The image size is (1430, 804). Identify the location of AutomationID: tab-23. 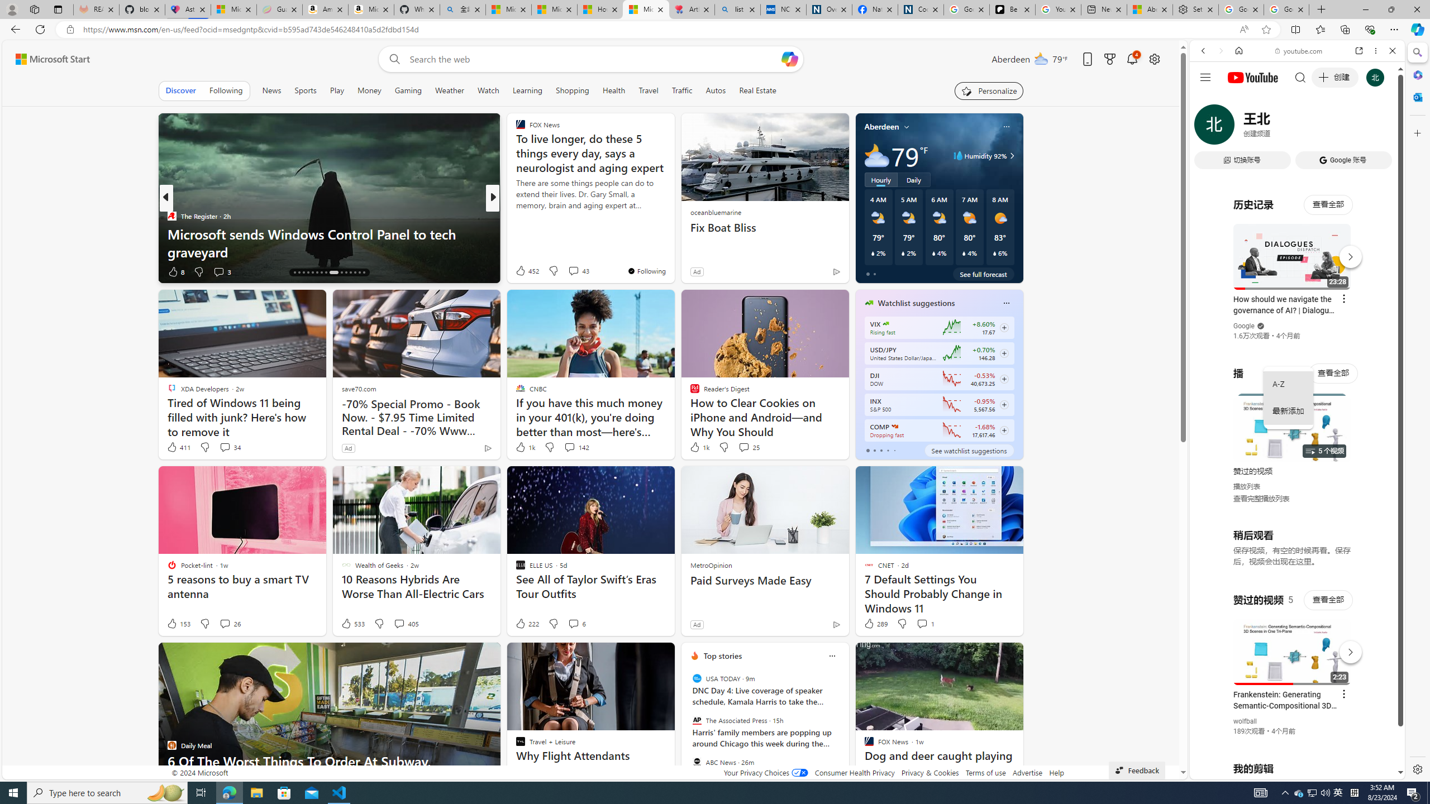
(326, 272).